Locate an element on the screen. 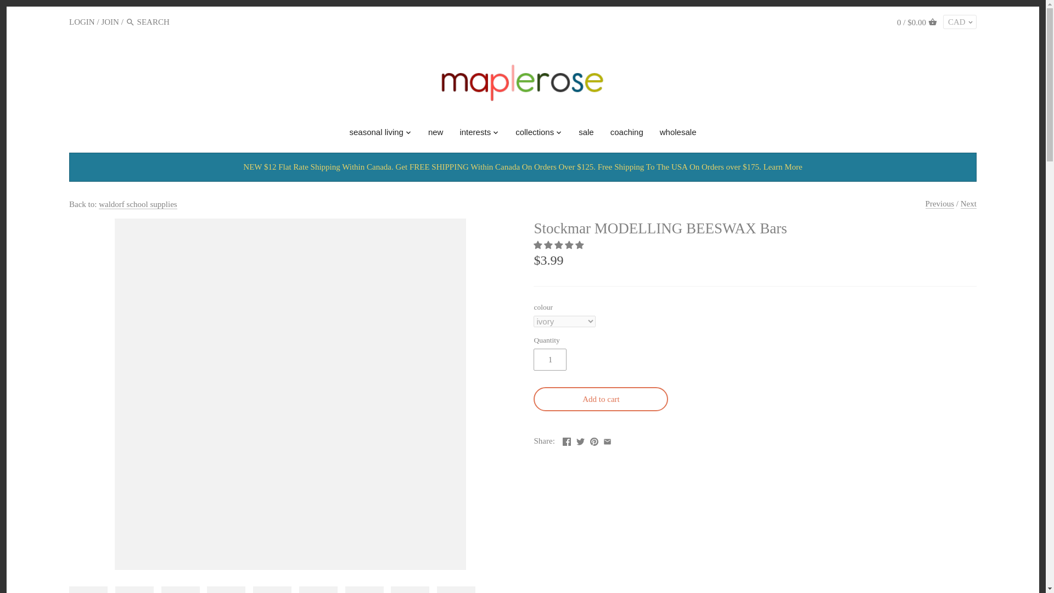  1 is located at coordinates (550, 360).